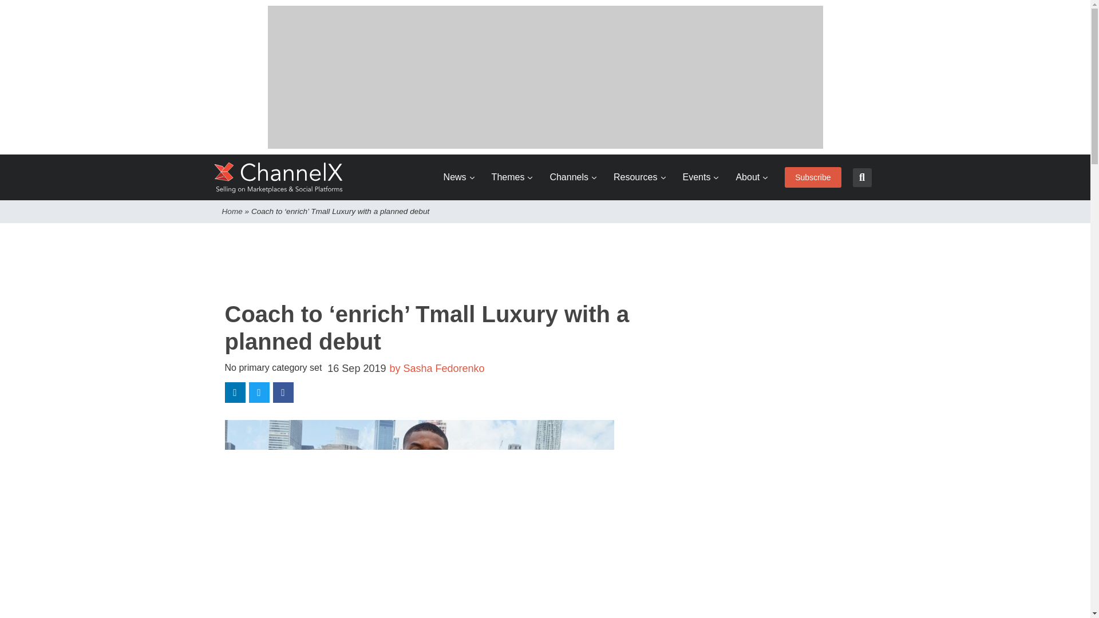  Describe the element at coordinates (459, 177) in the screenshot. I see `News` at that location.